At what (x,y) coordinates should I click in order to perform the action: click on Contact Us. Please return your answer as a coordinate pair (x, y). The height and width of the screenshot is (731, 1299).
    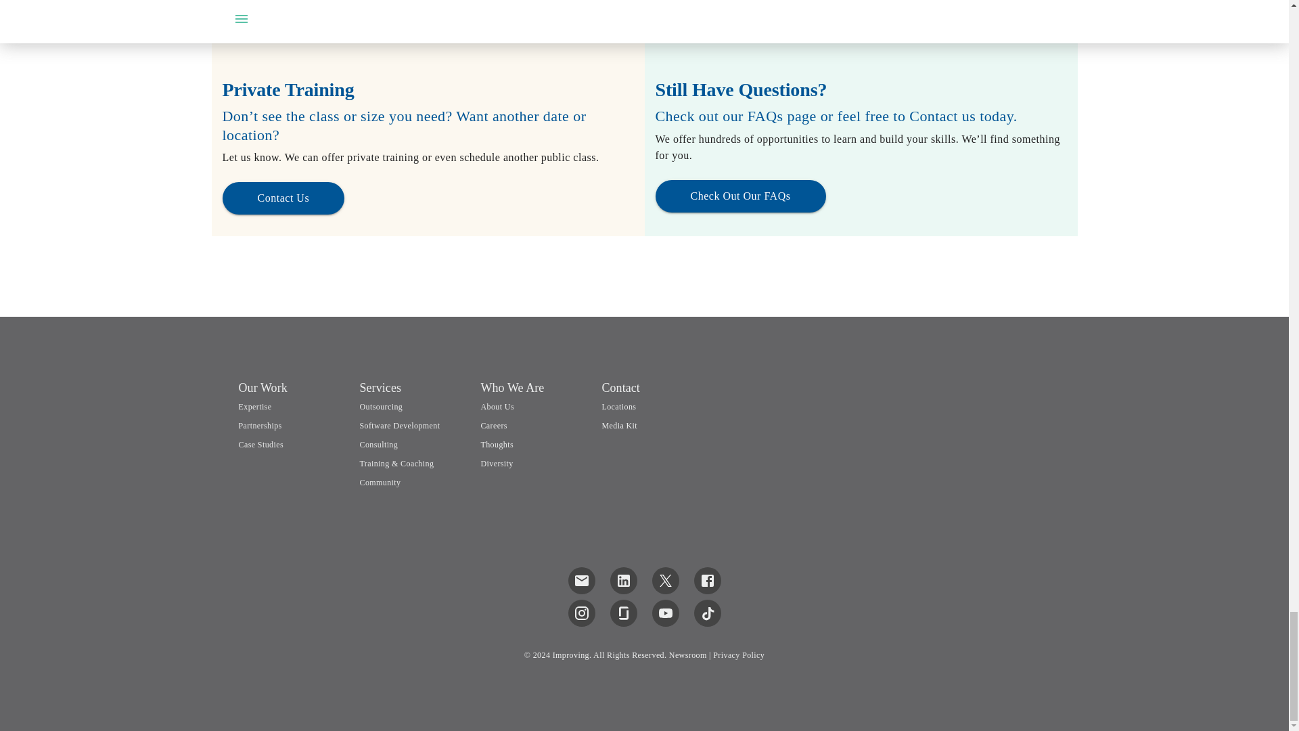
    Looking at the image, I should click on (283, 197).